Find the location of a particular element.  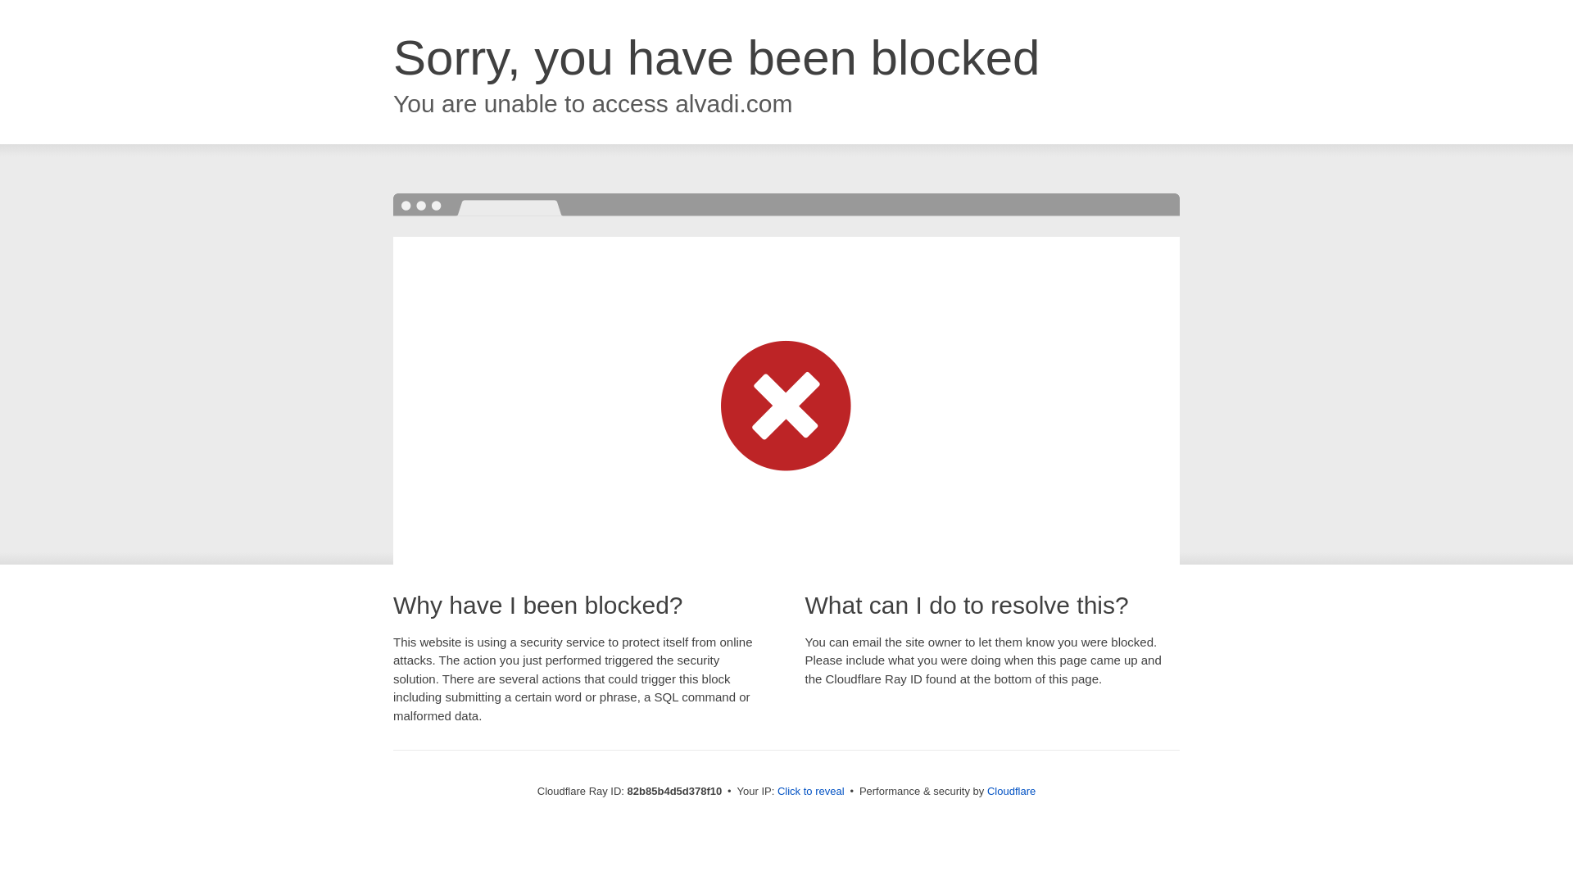

Cloudflare is located at coordinates (1011, 792).